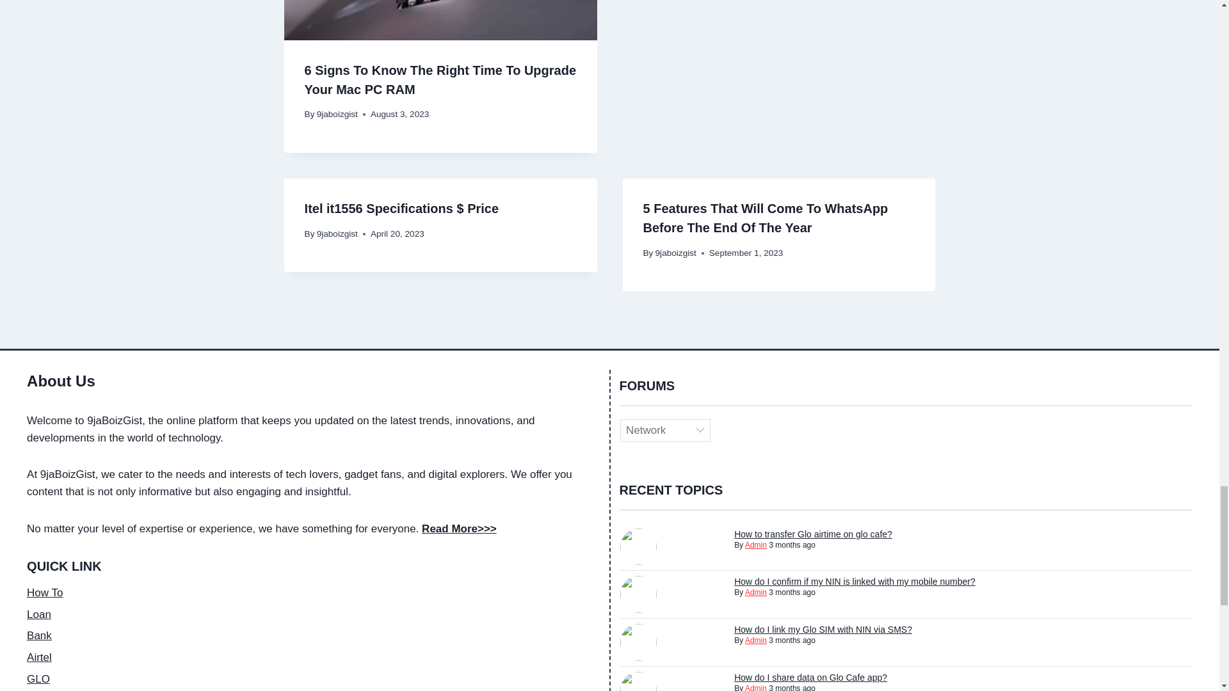 This screenshot has height=691, width=1229. What do you see at coordinates (440, 20) in the screenshot?
I see `6 Signs To Know The Right Time To Upgrade Your Mac PC RAM 2` at bounding box center [440, 20].